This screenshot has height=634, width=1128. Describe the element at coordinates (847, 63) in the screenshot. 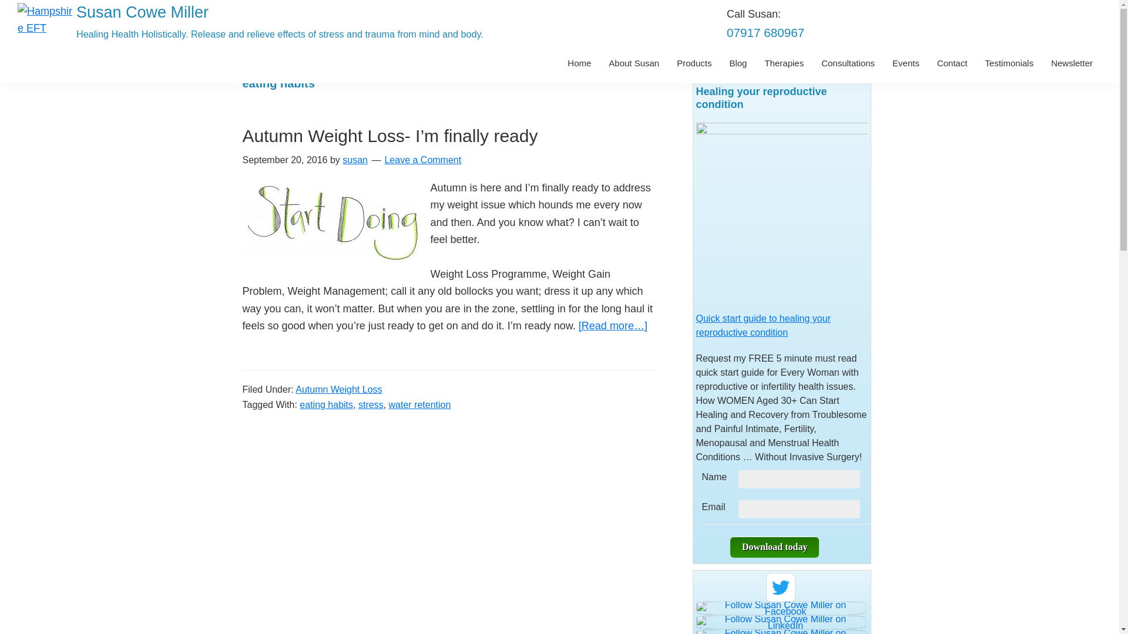

I see `Consultations` at that location.